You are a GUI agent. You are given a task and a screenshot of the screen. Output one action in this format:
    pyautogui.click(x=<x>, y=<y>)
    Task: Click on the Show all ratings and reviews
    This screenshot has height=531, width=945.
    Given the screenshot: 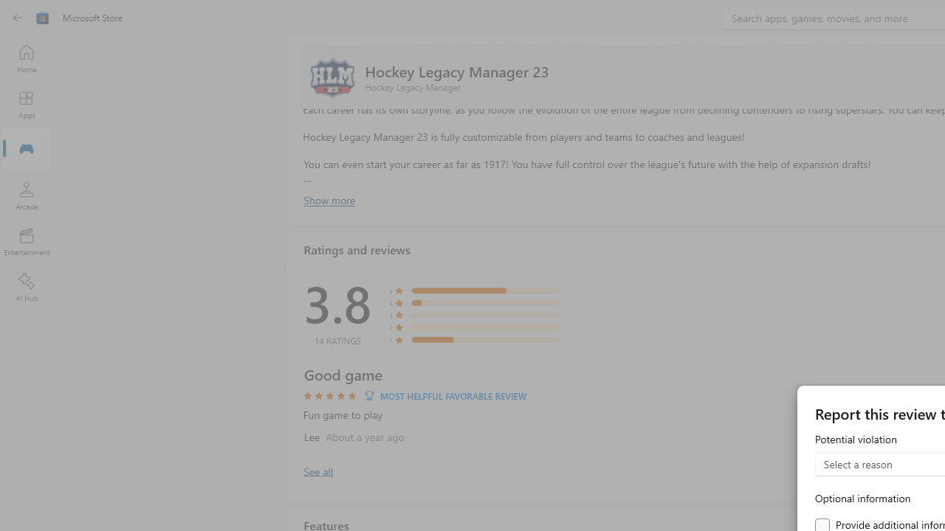 What is the action you would take?
    pyautogui.click(x=317, y=471)
    